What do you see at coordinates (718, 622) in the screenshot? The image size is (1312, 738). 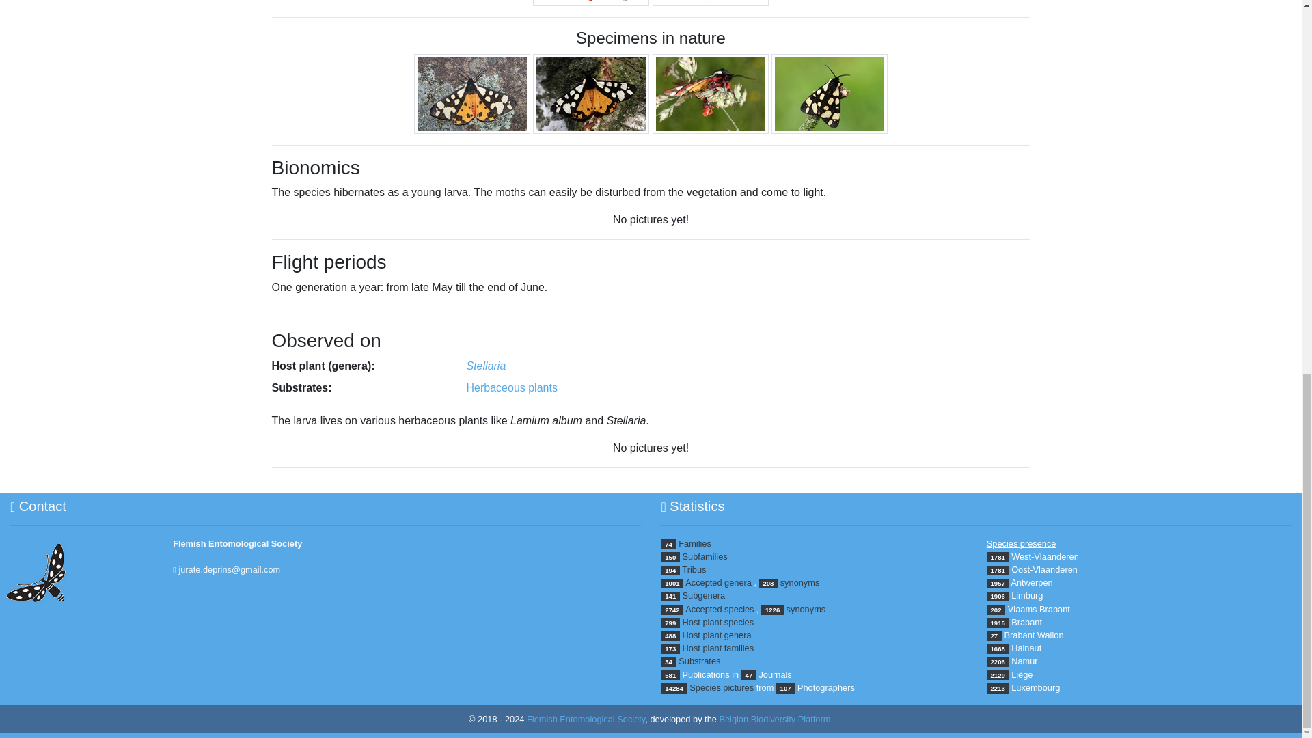 I see `Host plant species` at bounding box center [718, 622].